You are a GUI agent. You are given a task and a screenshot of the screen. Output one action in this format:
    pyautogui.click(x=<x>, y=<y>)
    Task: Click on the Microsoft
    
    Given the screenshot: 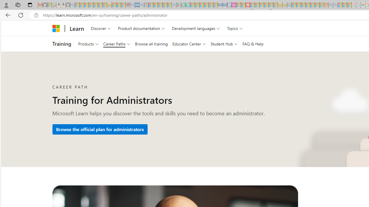 What is the action you would take?
    pyautogui.click(x=56, y=28)
    